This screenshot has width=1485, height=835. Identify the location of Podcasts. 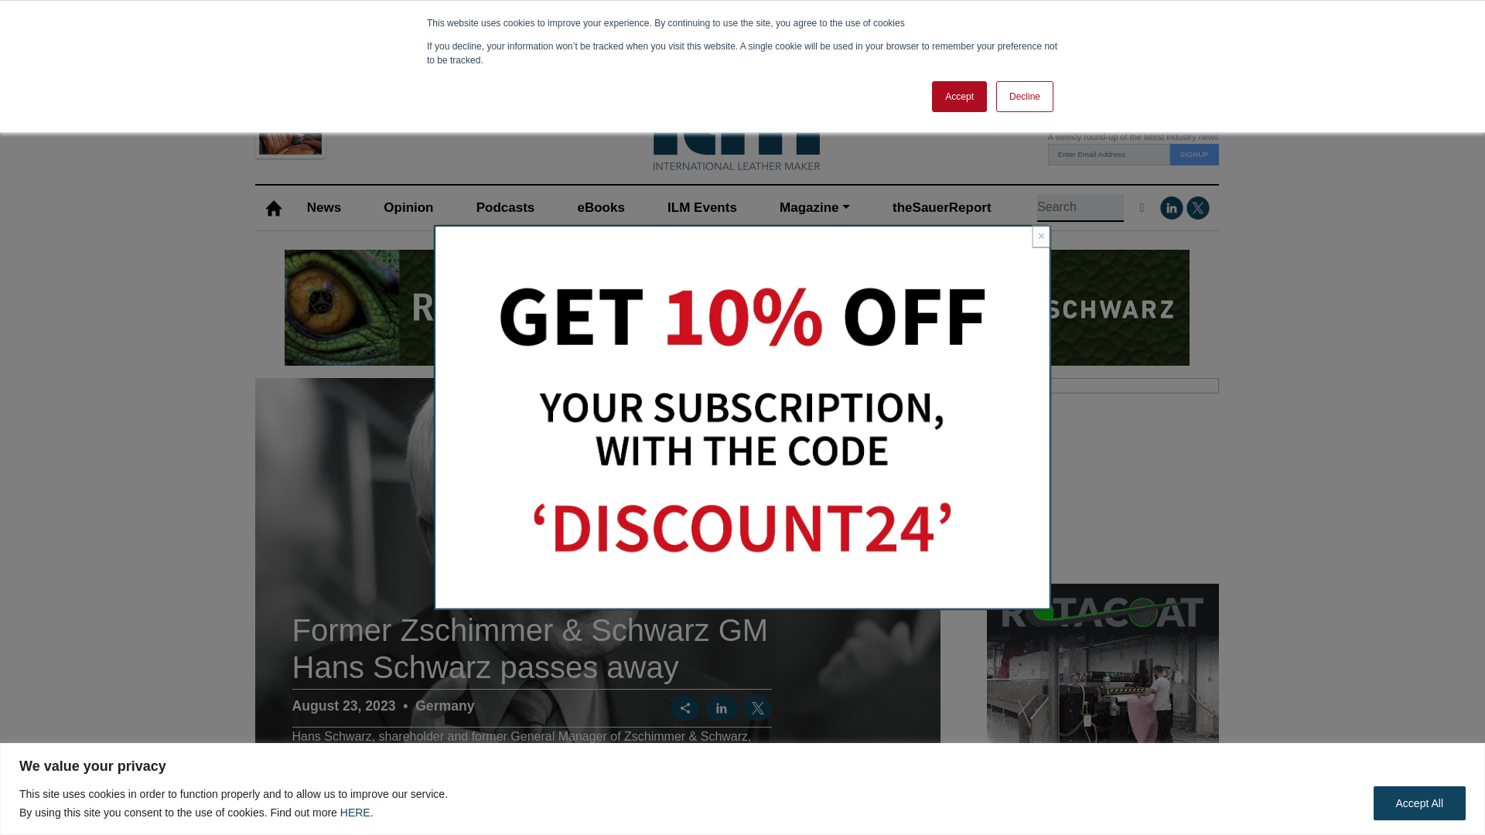
(504, 208).